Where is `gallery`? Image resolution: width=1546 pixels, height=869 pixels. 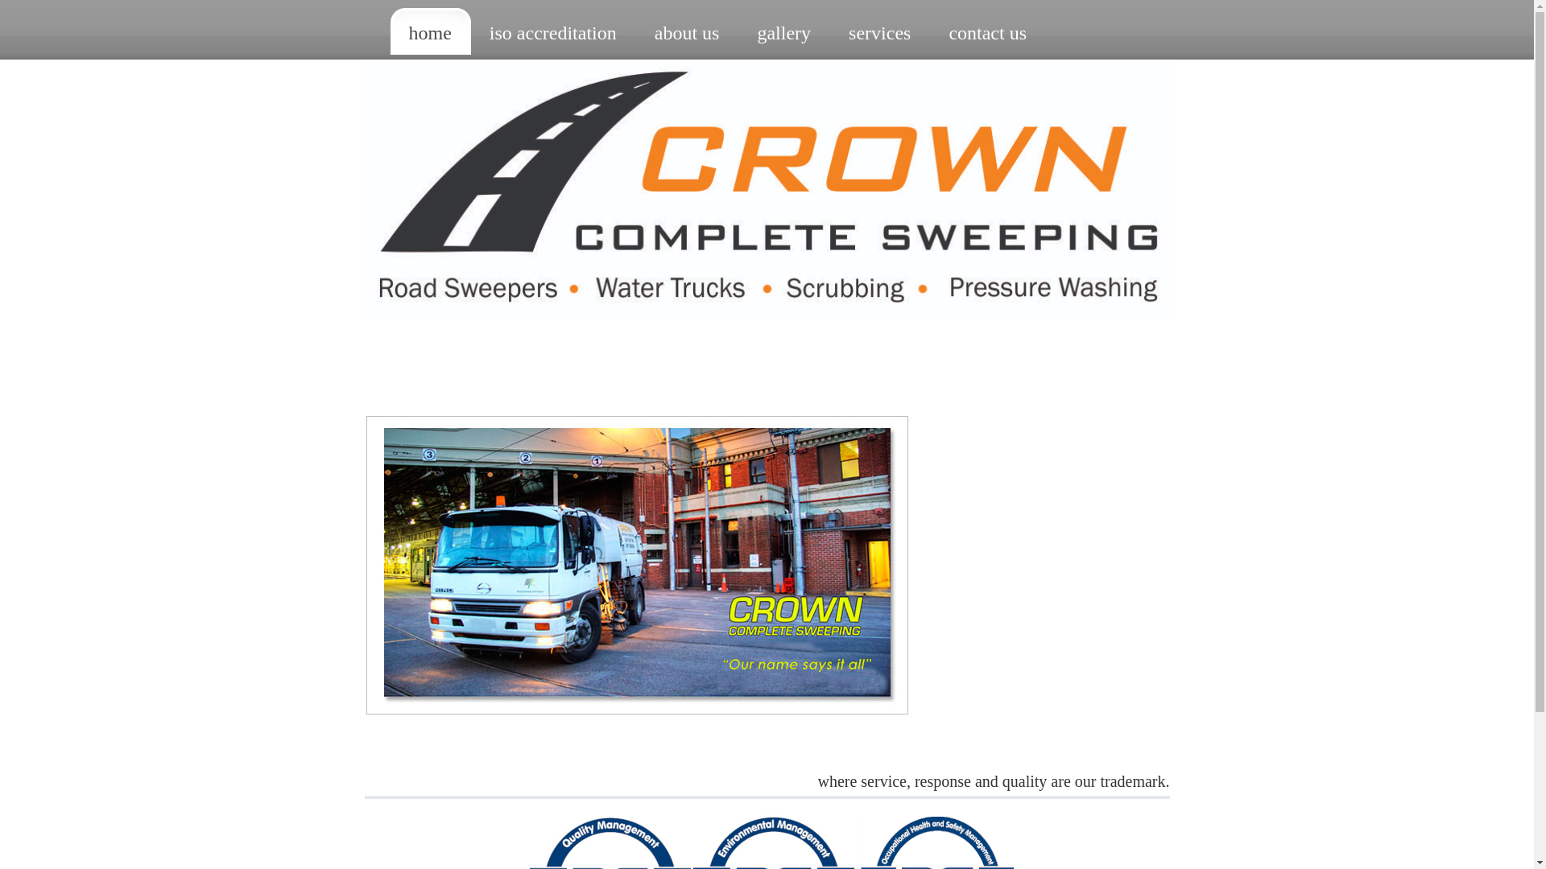
gallery is located at coordinates (784, 31).